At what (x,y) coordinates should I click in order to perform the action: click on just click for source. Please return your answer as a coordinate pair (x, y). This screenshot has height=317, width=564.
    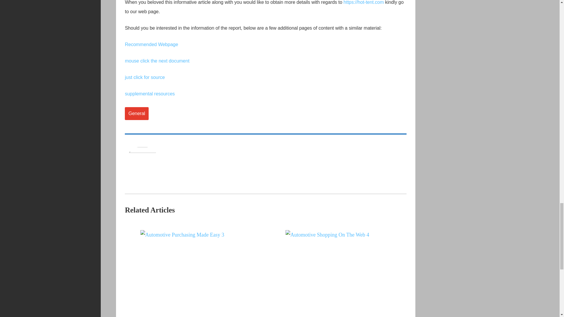
    Looking at the image, I should click on (145, 77).